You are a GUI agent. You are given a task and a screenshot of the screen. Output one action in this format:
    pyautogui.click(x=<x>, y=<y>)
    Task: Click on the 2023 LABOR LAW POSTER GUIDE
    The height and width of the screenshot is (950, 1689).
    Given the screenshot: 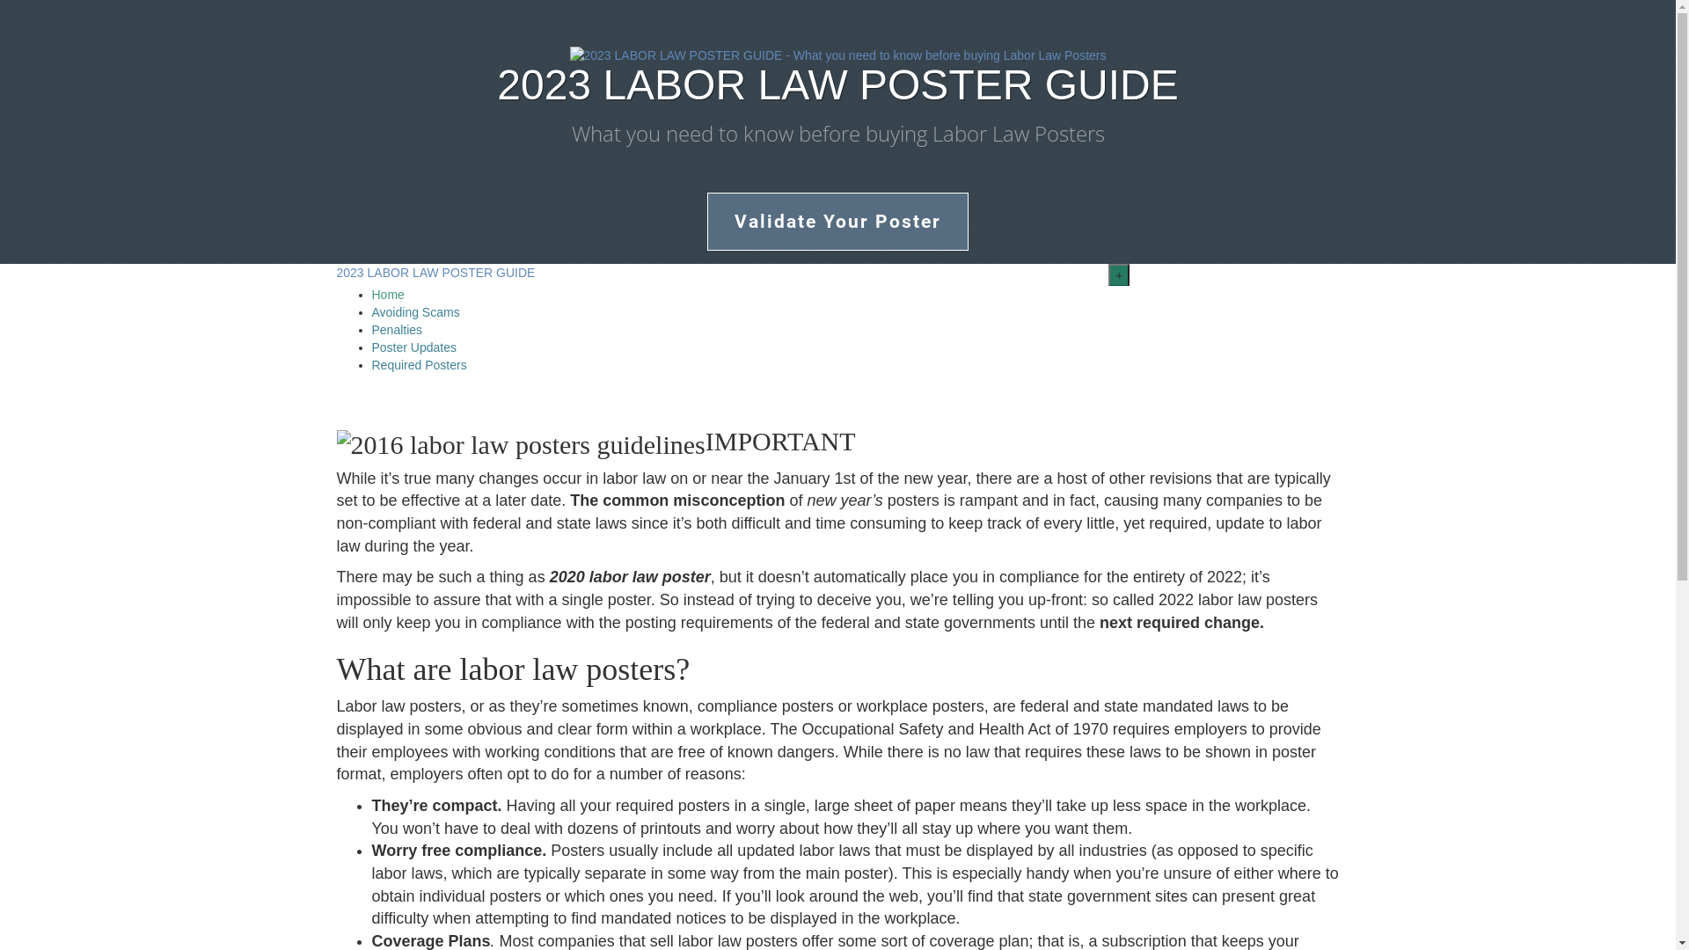 What is the action you would take?
    pyautogui.click(x=837, y=85)
    